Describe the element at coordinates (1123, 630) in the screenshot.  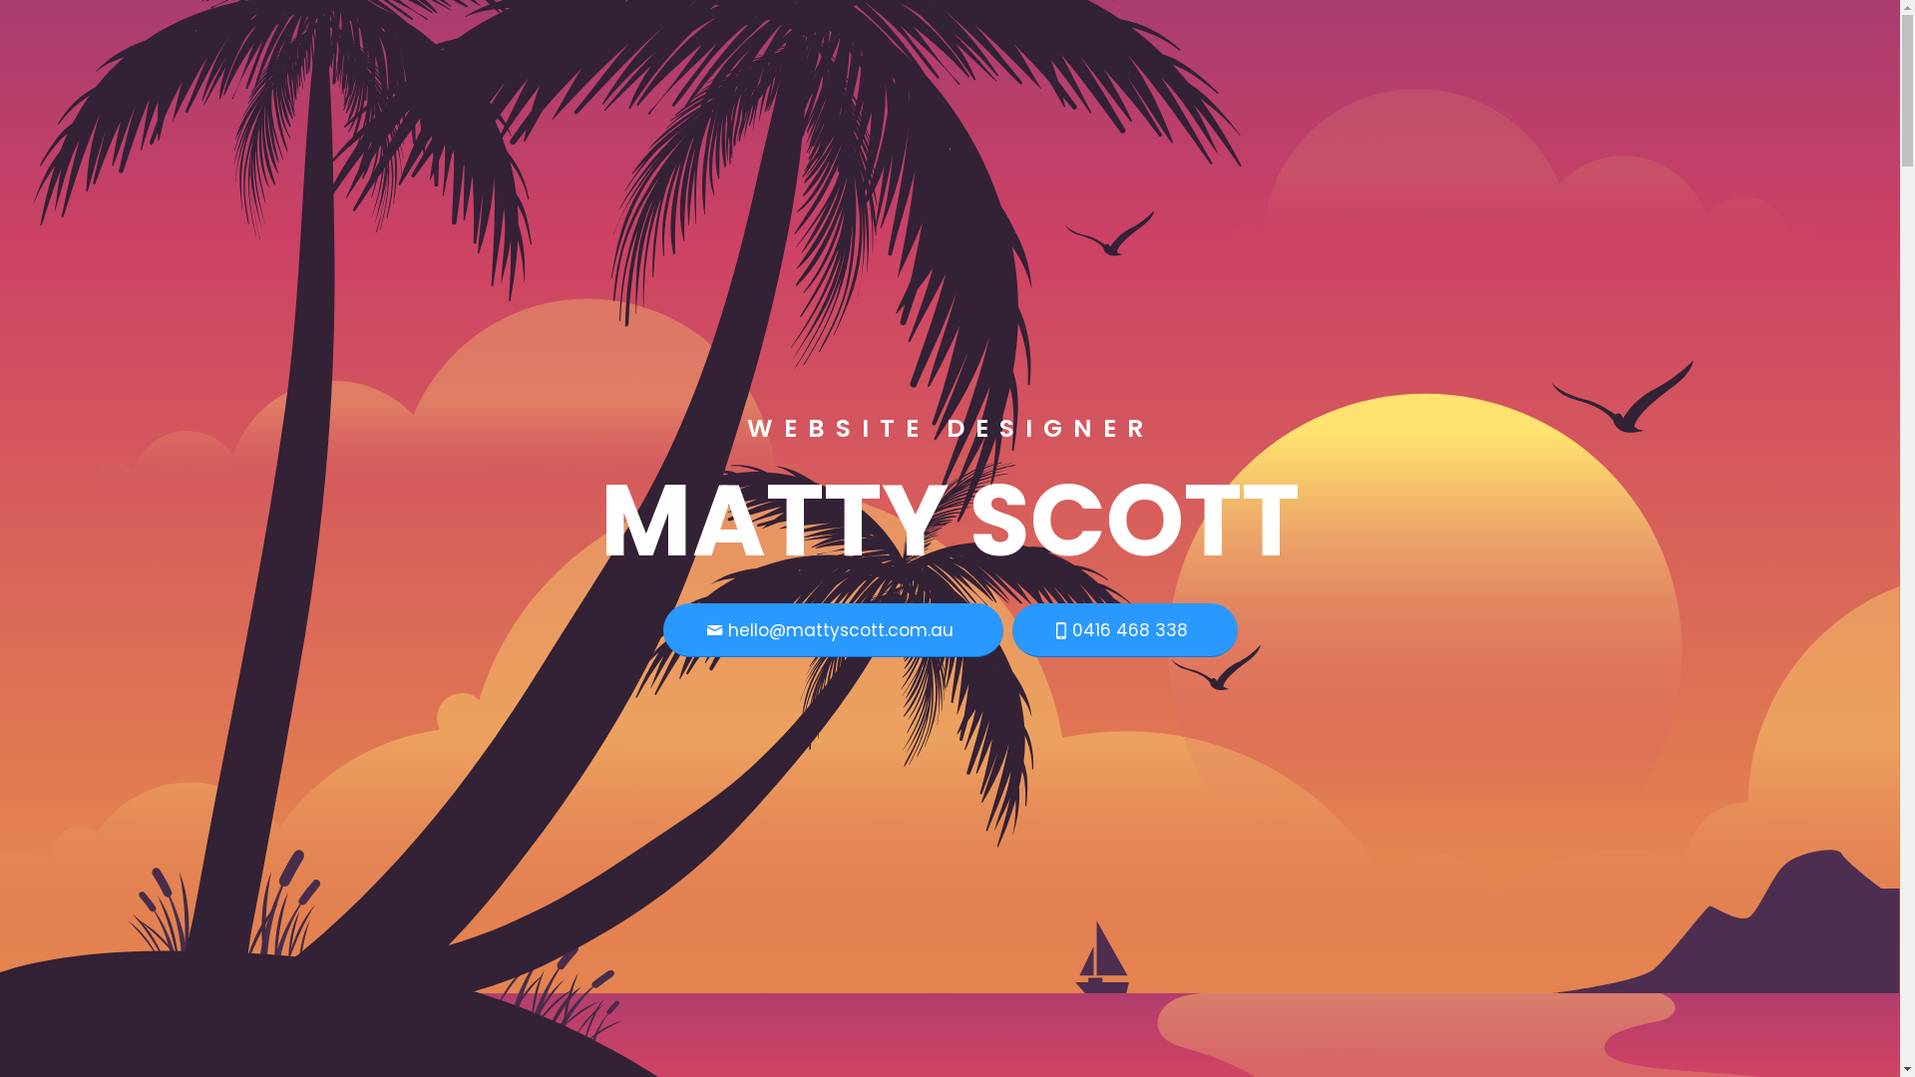
I see `0416 468 338` at that location.